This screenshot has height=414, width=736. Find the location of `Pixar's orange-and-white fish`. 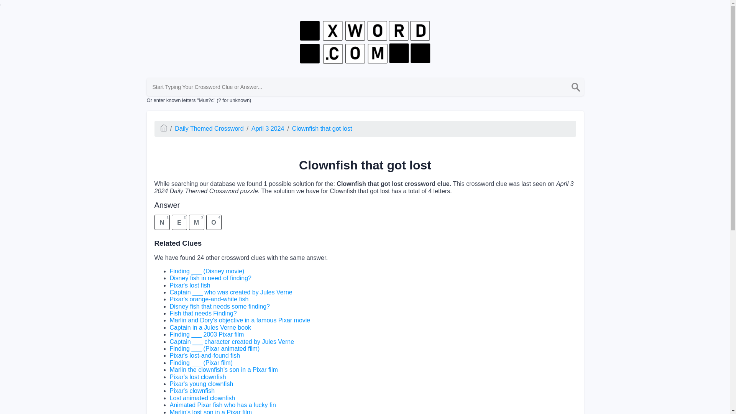

Pixar's orange-and-white fish is located at coordinates (209, 299).